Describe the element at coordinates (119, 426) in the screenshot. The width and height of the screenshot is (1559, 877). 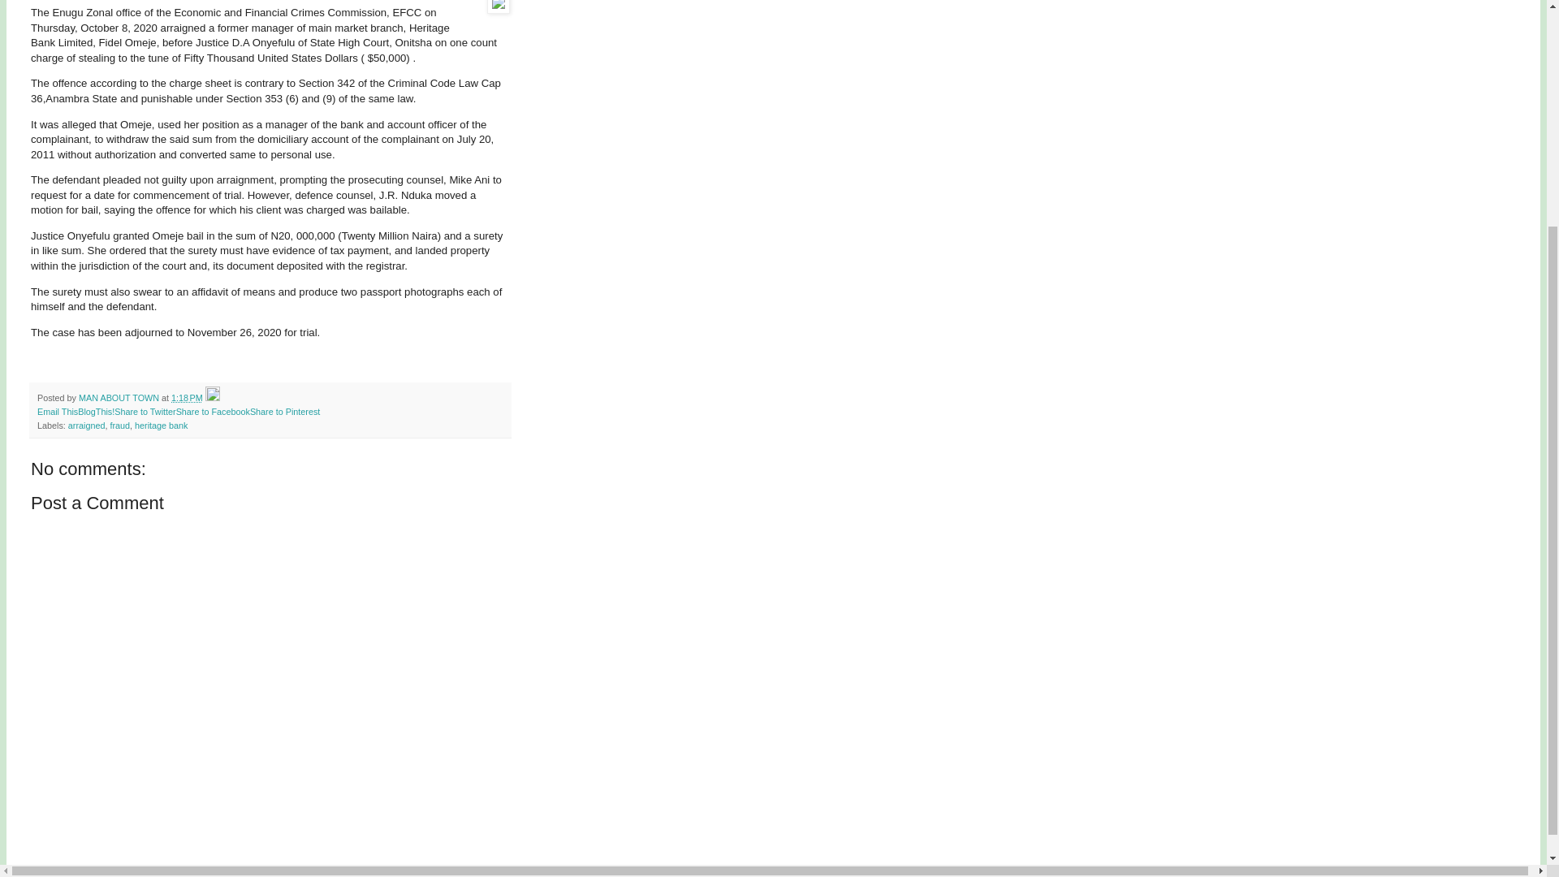
I see `fraud` at that location.